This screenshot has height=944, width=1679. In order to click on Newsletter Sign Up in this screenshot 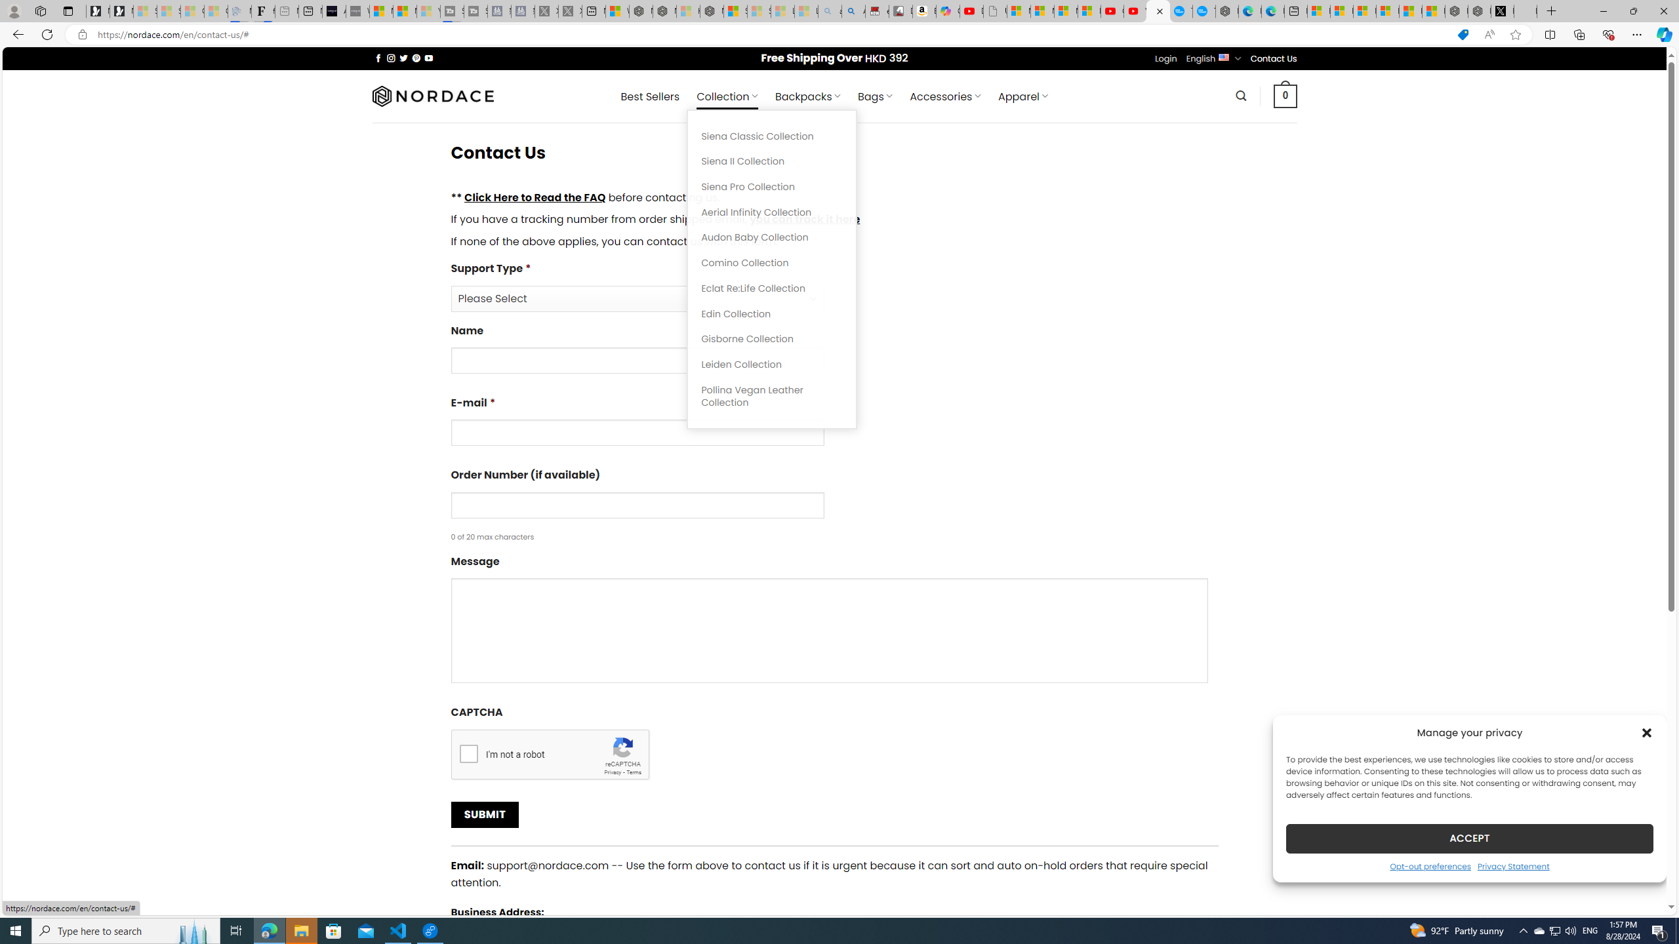, I will do `click(121, 11)`.